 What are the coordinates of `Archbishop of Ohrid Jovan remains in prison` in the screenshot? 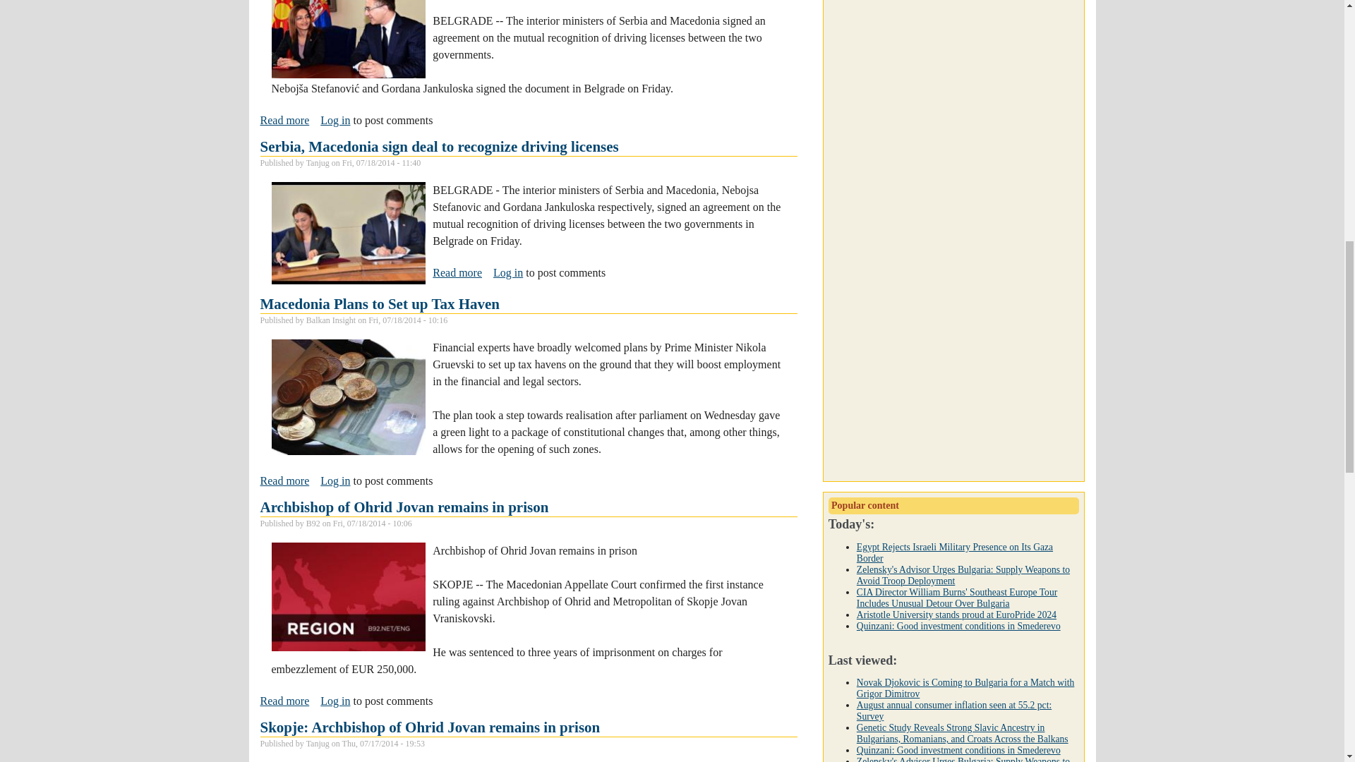 It's located at (508, 272).